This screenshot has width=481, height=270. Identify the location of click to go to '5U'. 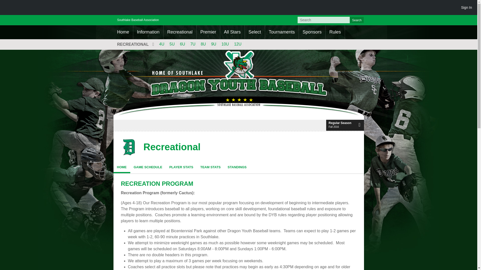
(172, 44).